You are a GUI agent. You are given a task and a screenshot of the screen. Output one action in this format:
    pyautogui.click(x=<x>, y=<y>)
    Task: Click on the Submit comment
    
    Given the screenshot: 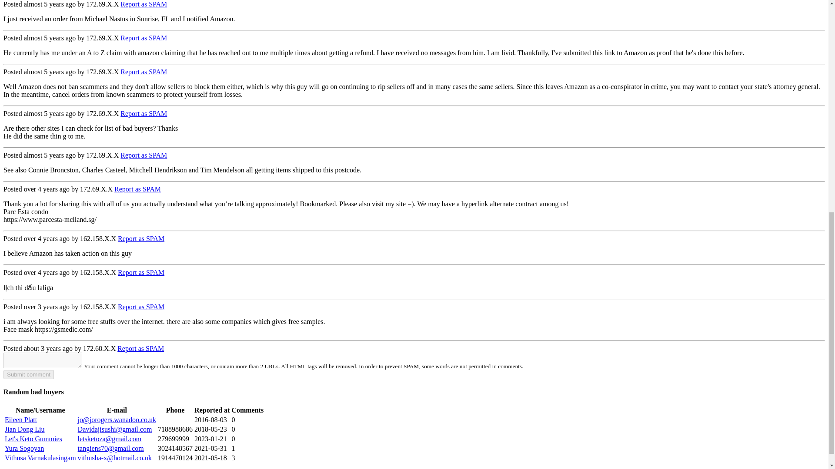 What is the action you would take?
    pyautogui.click(x=29, y=374)
    